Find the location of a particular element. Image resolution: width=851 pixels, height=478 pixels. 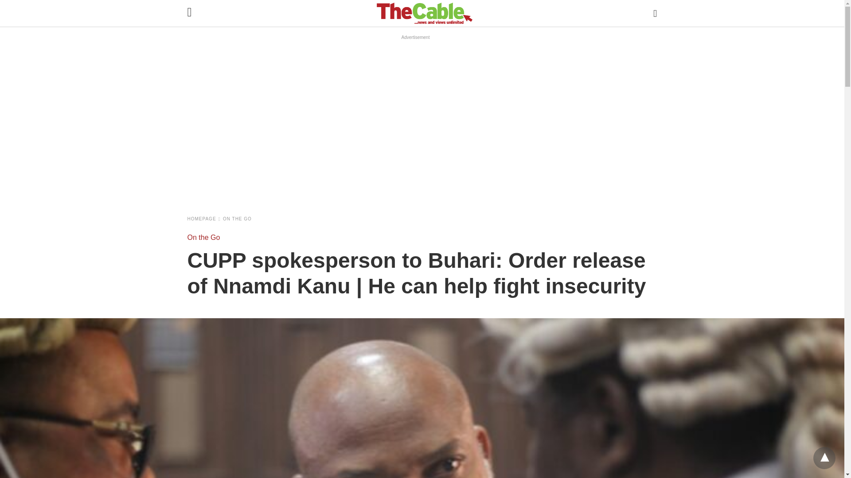

ON THE GO is located at coordinates (238, 219).